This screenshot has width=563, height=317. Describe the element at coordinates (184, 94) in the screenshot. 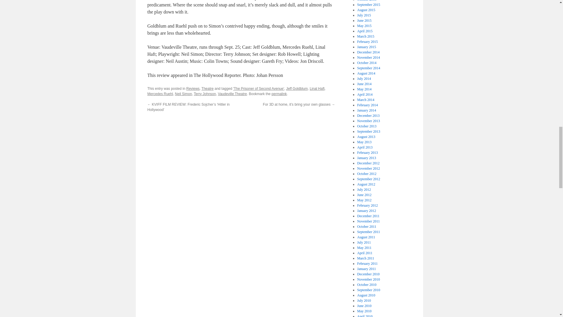

I see `Neil Simon` at that location.